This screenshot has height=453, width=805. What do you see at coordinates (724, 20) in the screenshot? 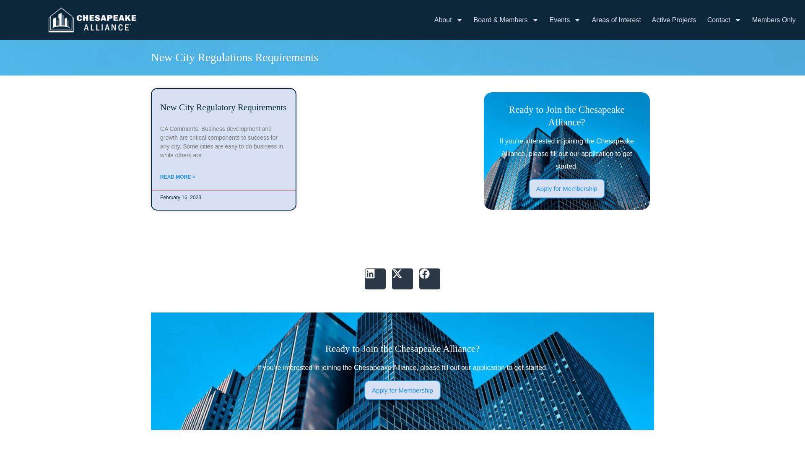
I see `Contact` at bounding box center [724, 20].